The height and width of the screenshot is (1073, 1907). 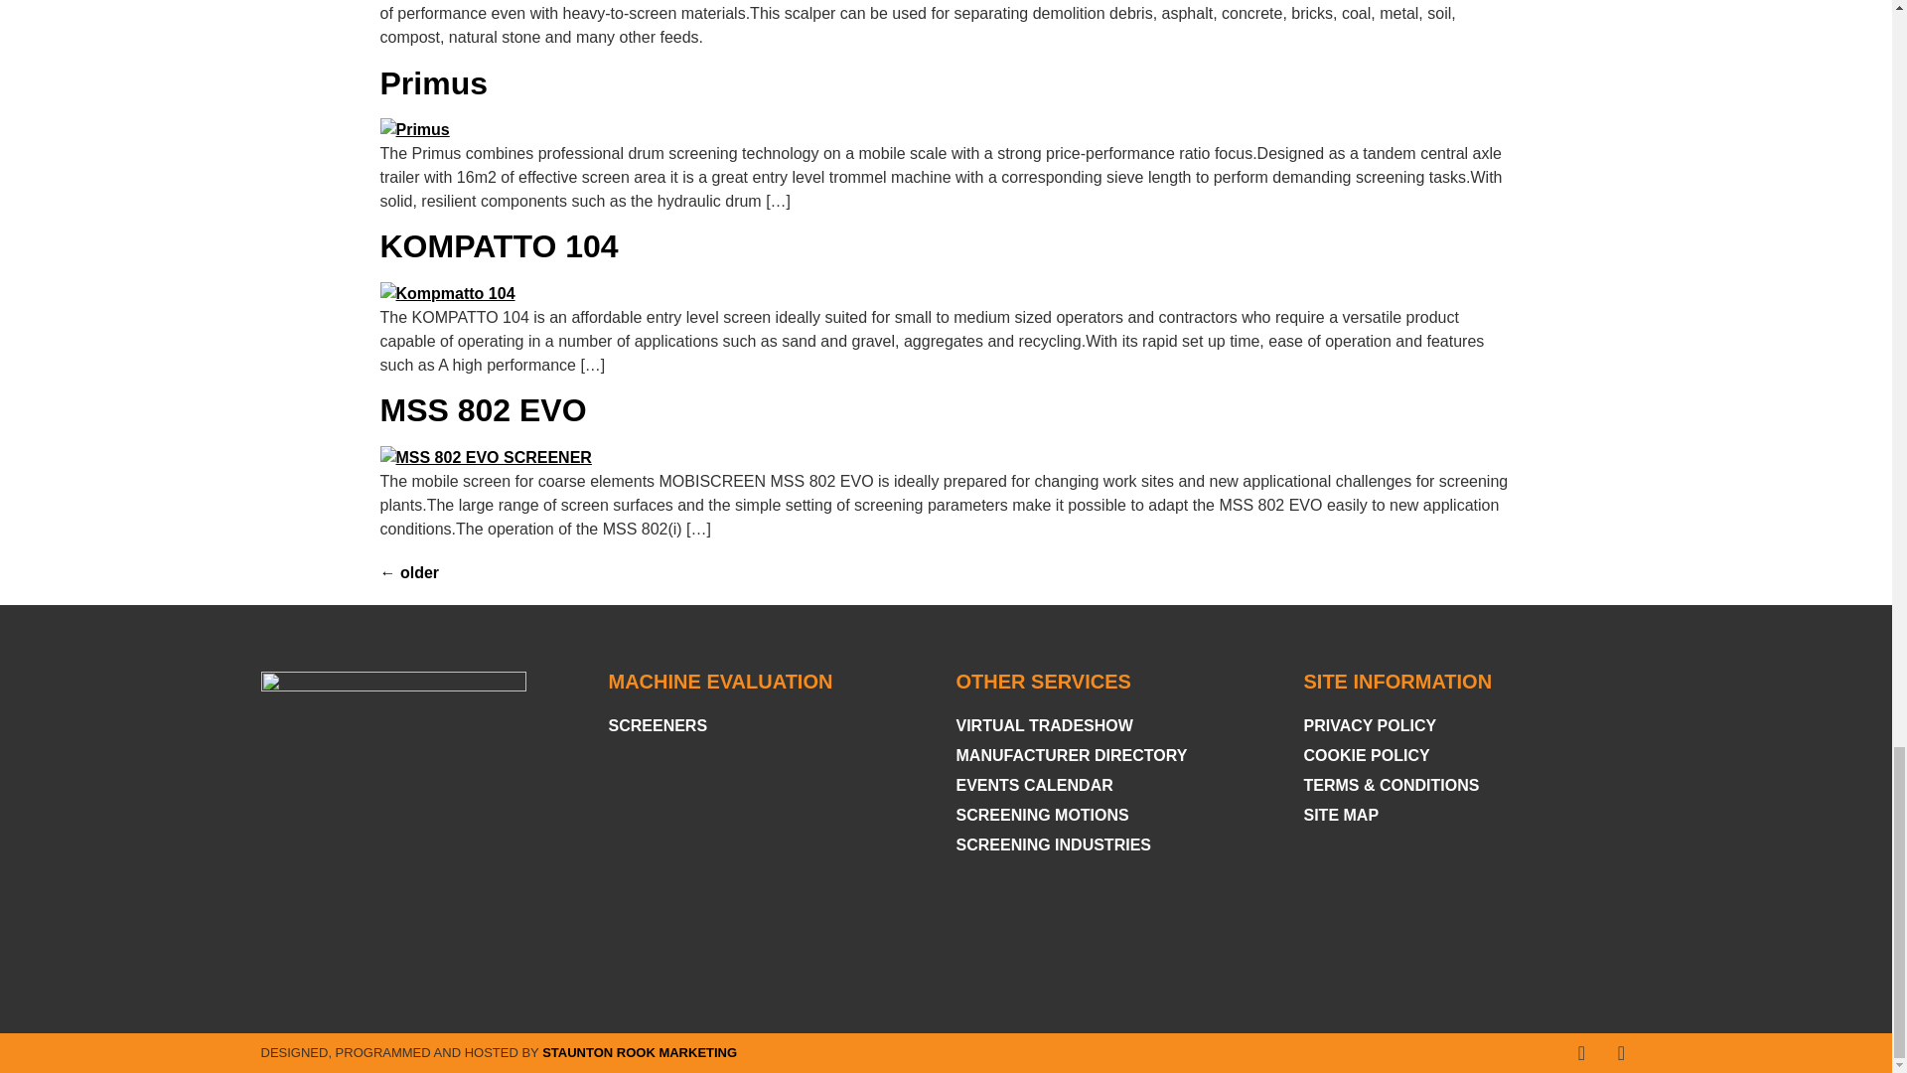 What do you see at coordinates (433, 82) in the screenshot?
I see `Primus` at bounding box center [433, 82].